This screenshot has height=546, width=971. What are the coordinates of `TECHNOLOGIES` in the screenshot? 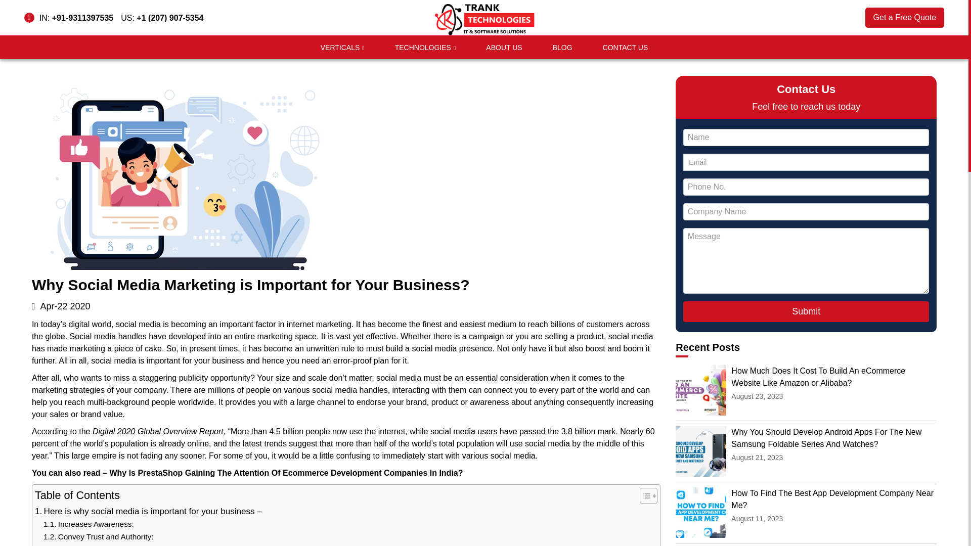 It's located at (423, 48).